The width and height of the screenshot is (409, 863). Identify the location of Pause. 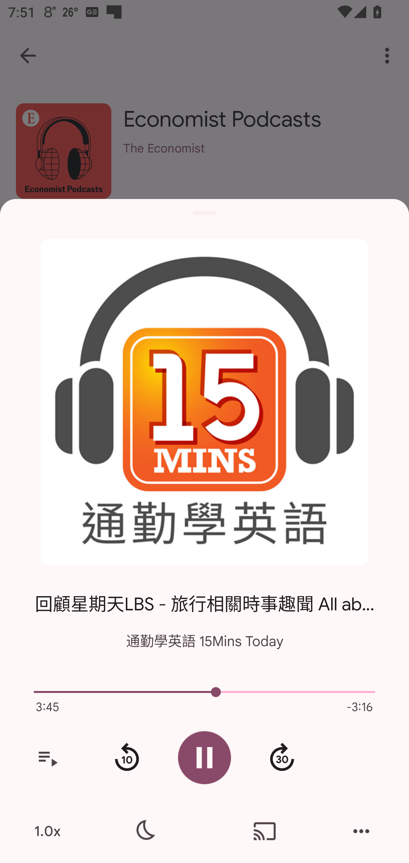
(204, 757).